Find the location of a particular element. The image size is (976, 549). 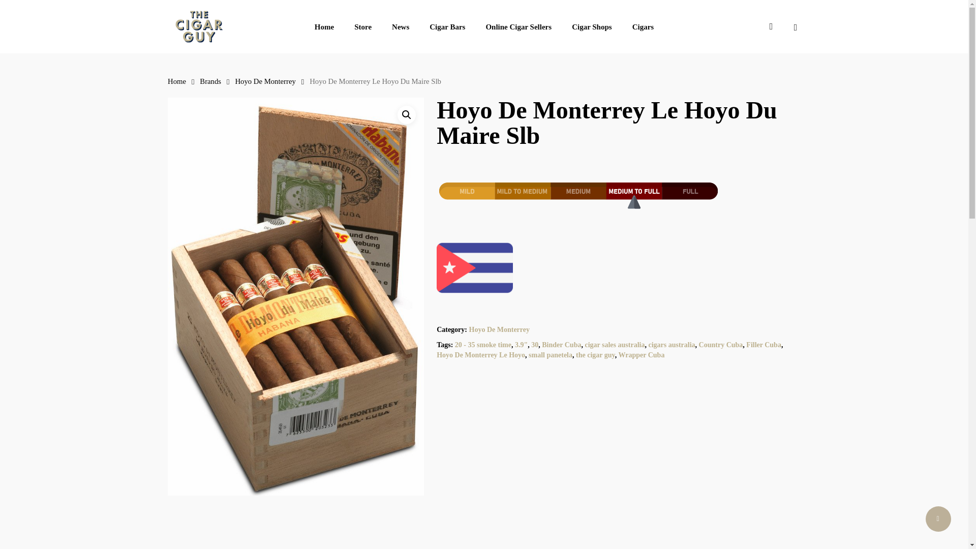

3.9" is located at coordinates (522, 345).